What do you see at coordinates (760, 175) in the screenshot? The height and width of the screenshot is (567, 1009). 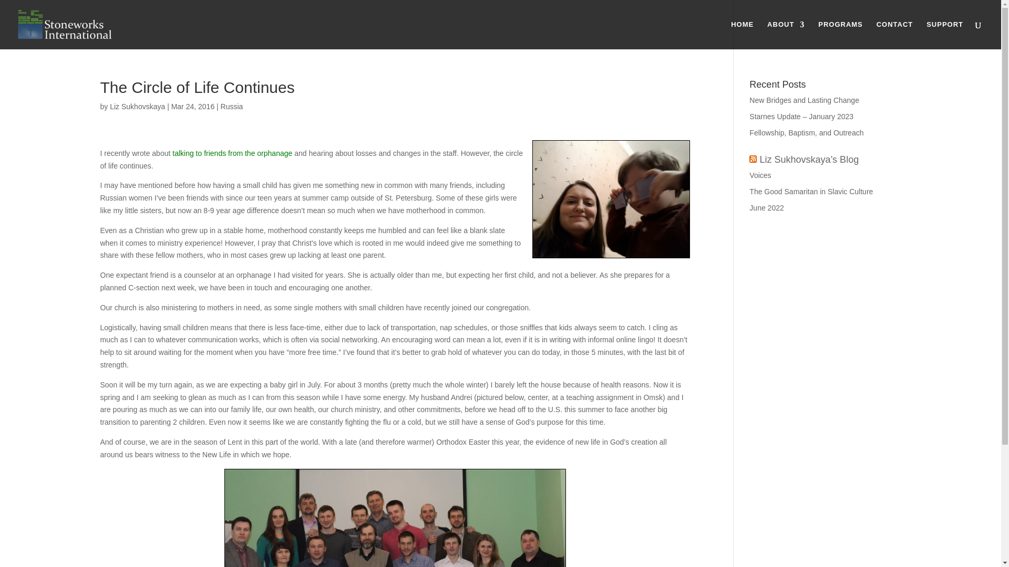 I see `Voices` at bounding box center [760, 175].